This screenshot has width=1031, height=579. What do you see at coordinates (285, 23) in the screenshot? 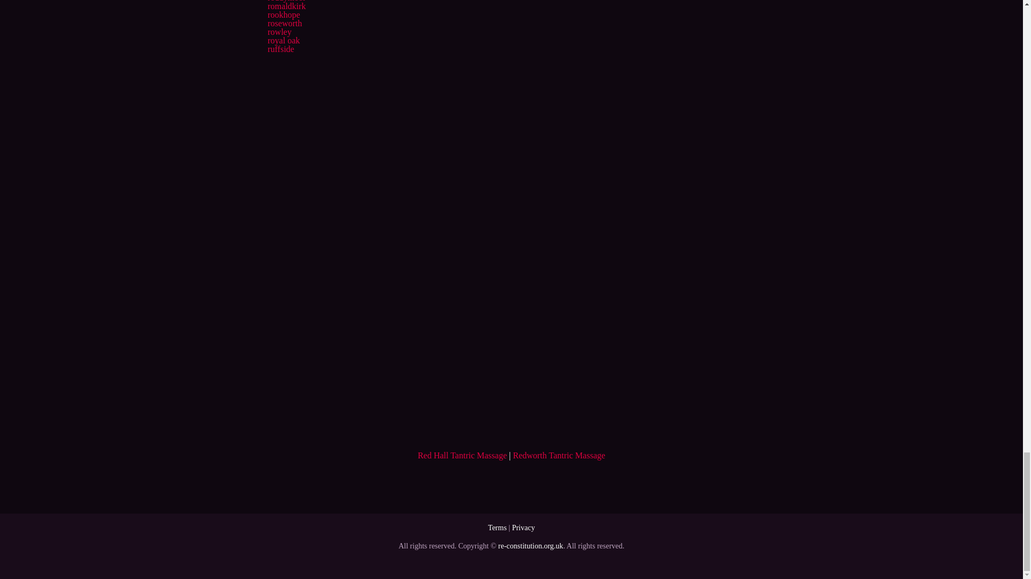
I see `roseworth` at bounding box center [285, 23].